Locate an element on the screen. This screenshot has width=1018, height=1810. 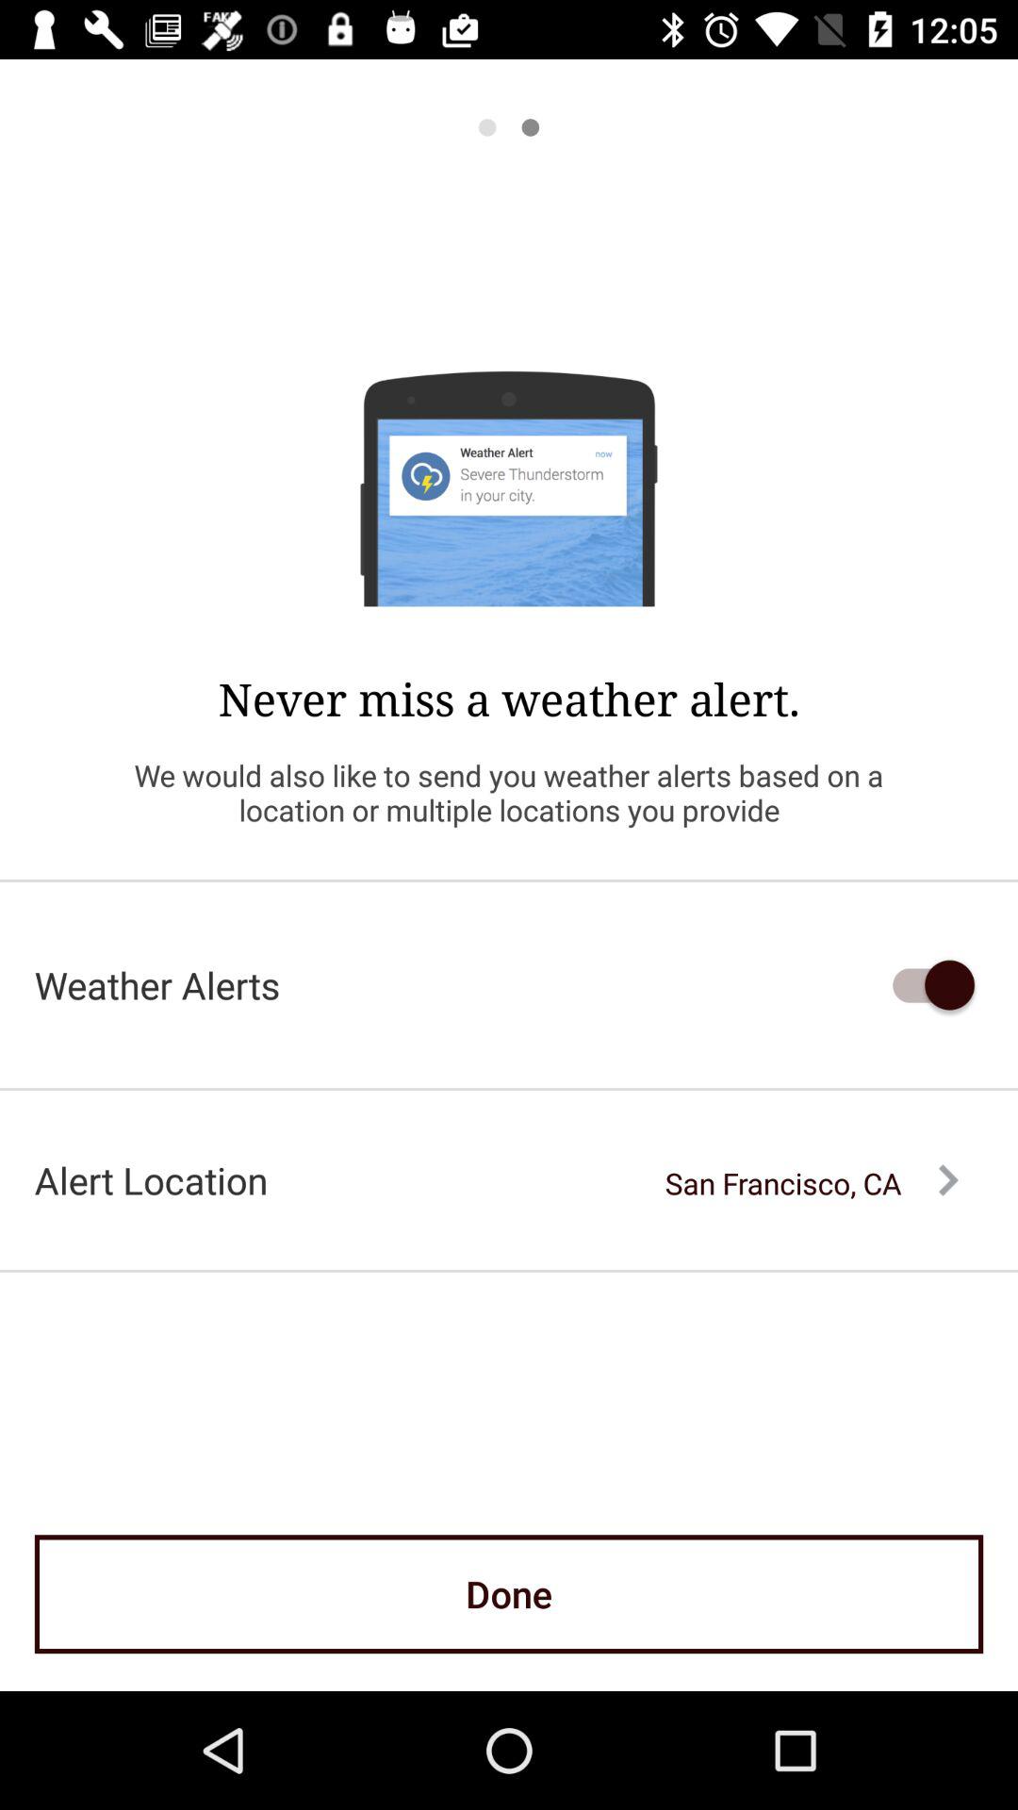
open item to the right of the alert location icon is located at coordinates (812, 1183).